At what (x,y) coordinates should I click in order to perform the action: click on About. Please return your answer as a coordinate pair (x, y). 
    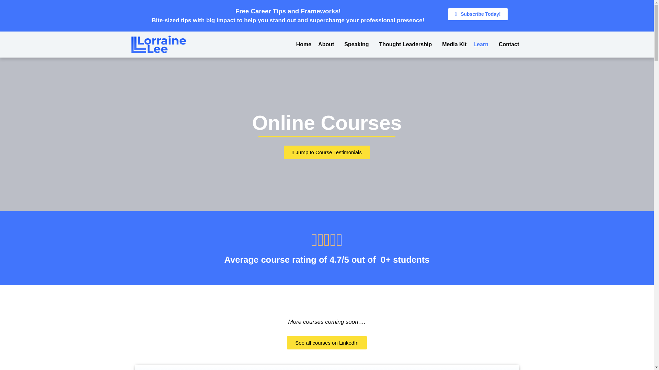
    Looking at the image, I should click on (327, 44).